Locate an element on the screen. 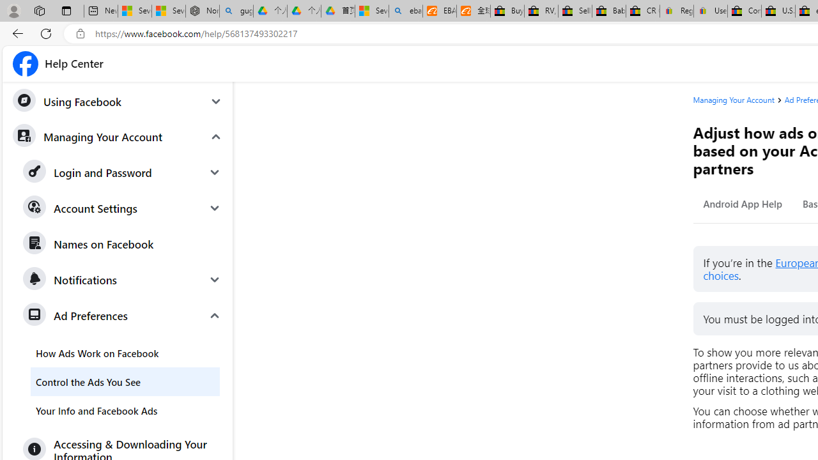 The image size is (818, 460). Buy Auto Parts & Accessories | eBay is located at coordinates (507, 11).